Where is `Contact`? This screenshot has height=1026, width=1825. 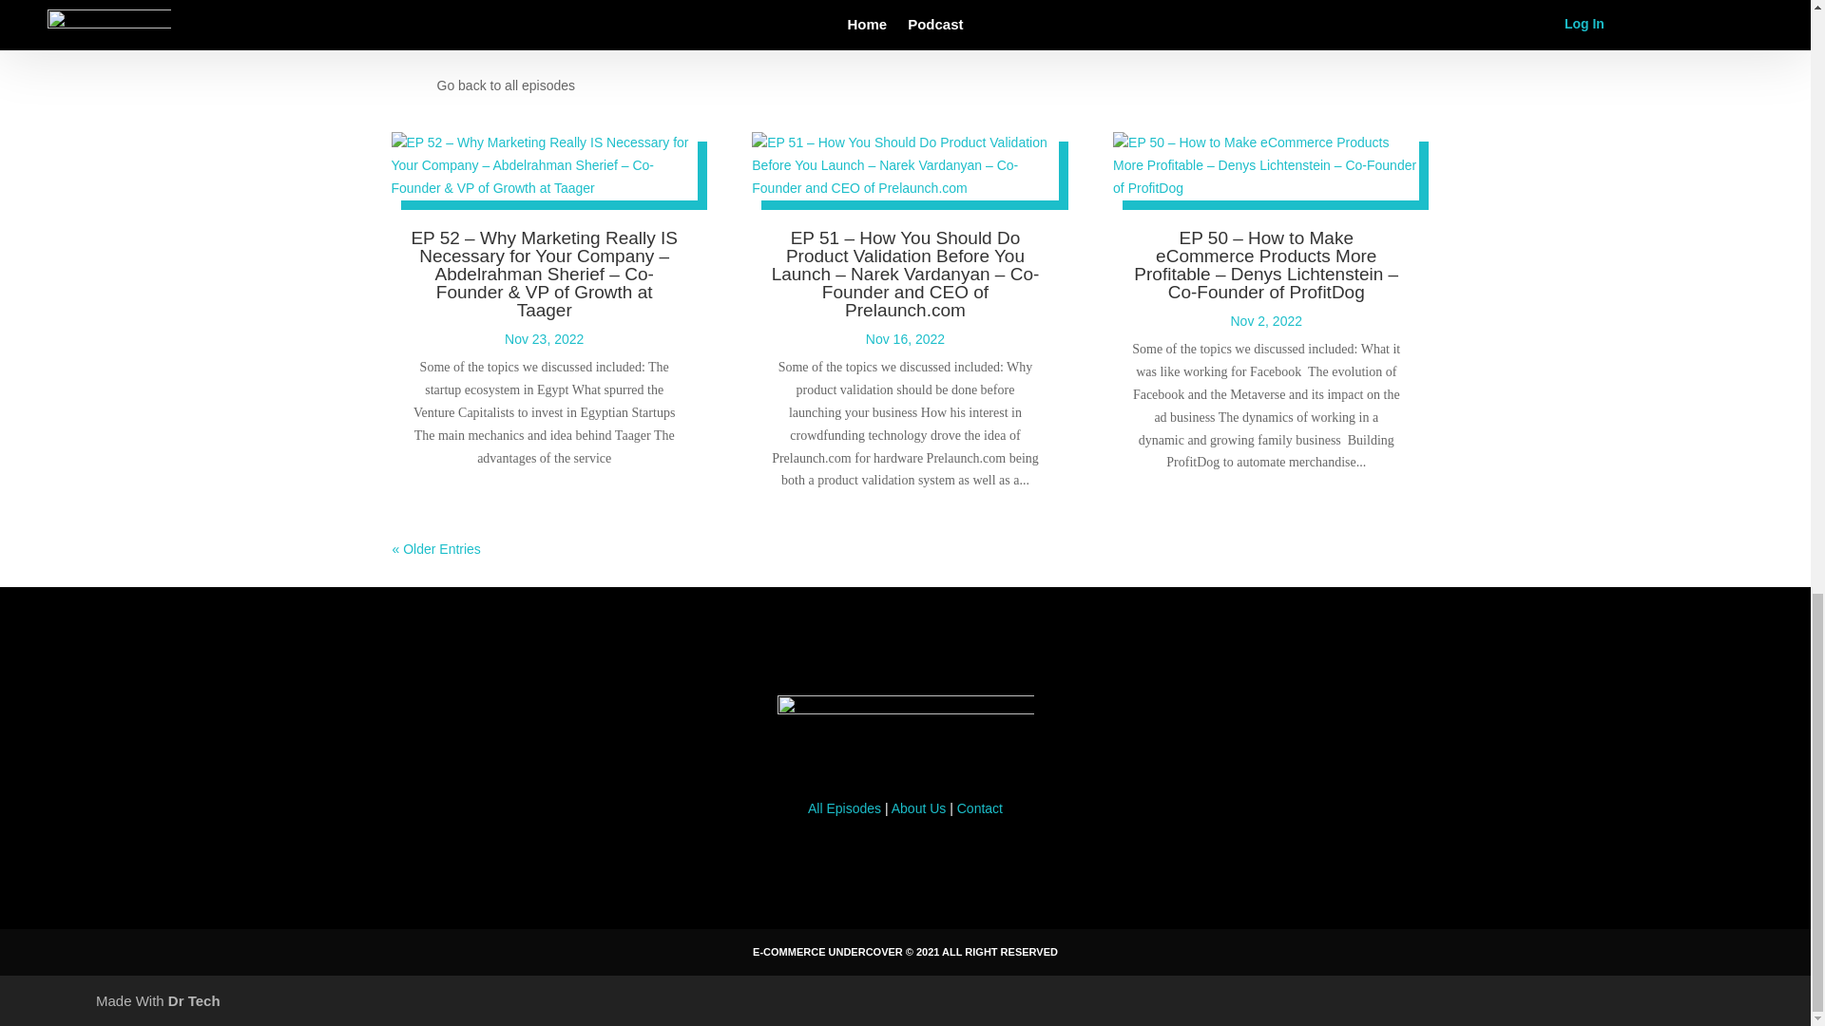
Contact is located at coordinates (979, 807).